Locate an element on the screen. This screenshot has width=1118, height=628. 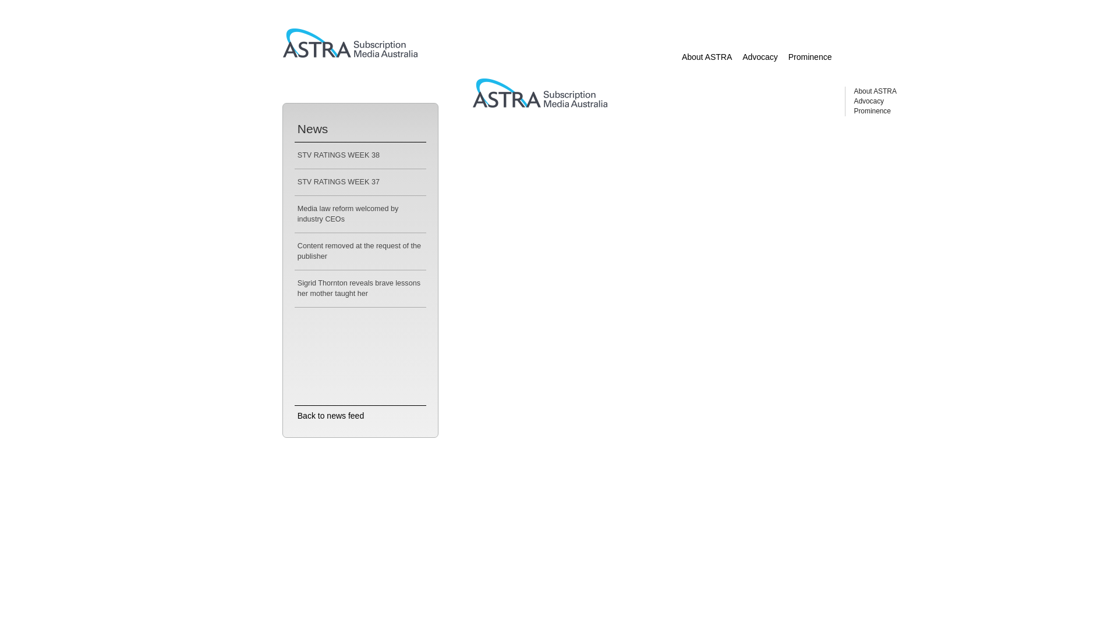
Prominence is located at coordinates (811, 57).